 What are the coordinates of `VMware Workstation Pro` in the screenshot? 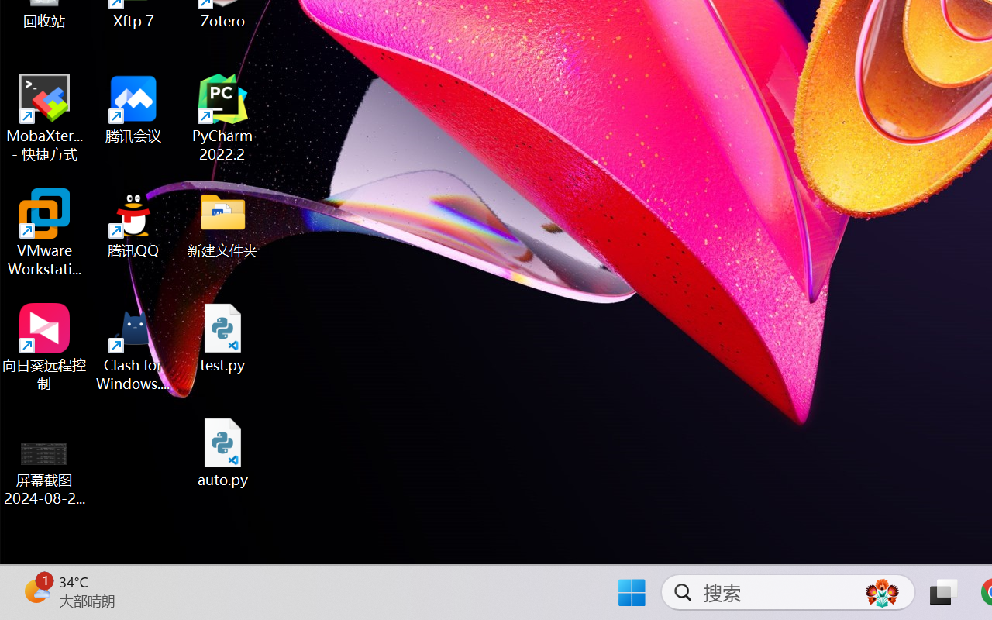 It's located at (45, 232).